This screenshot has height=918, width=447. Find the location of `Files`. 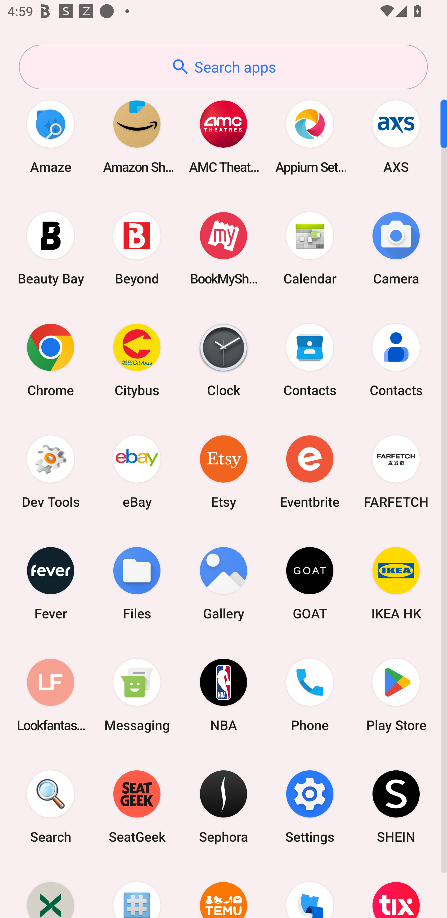

Files is located at coordinates (137, 583).